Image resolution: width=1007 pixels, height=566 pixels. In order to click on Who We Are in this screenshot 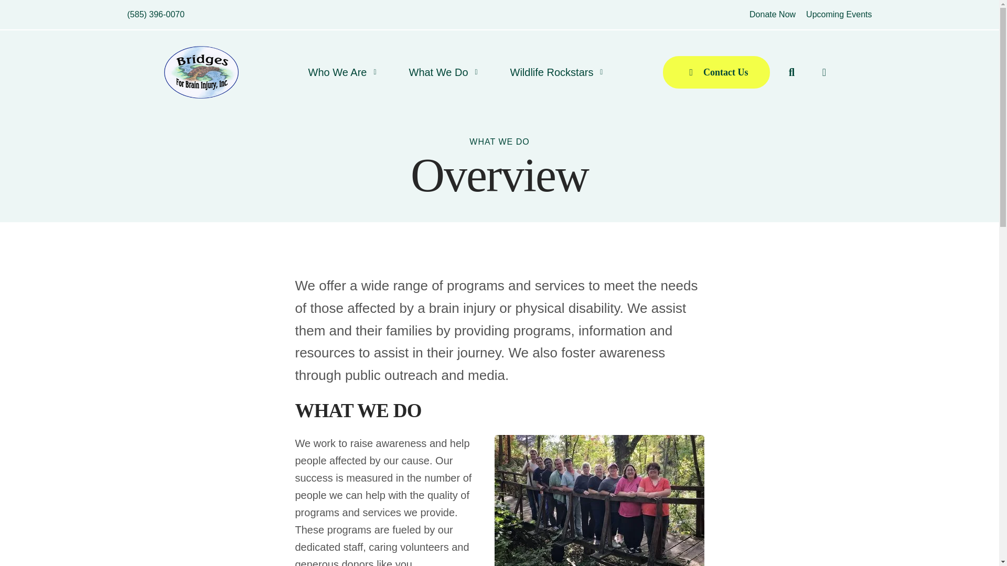, I will do `click(337, 72)`.